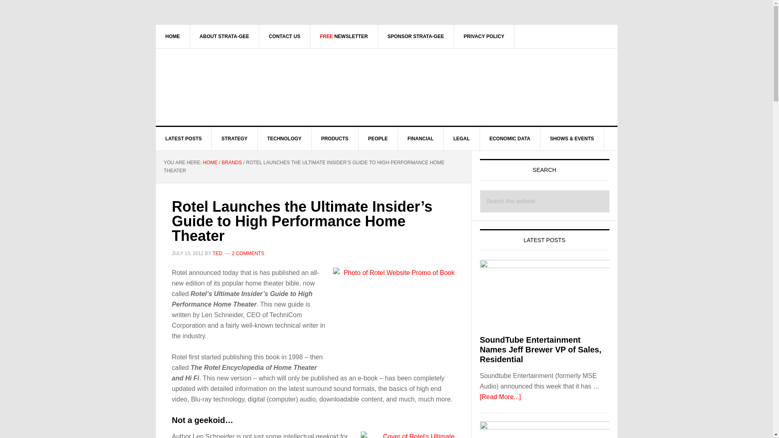 Image resolution: width=779 pixels, height=438 pixels. Describe the element at coordinates (407, 435) in the screenshot. I see `RotelGuideCover` at that location.